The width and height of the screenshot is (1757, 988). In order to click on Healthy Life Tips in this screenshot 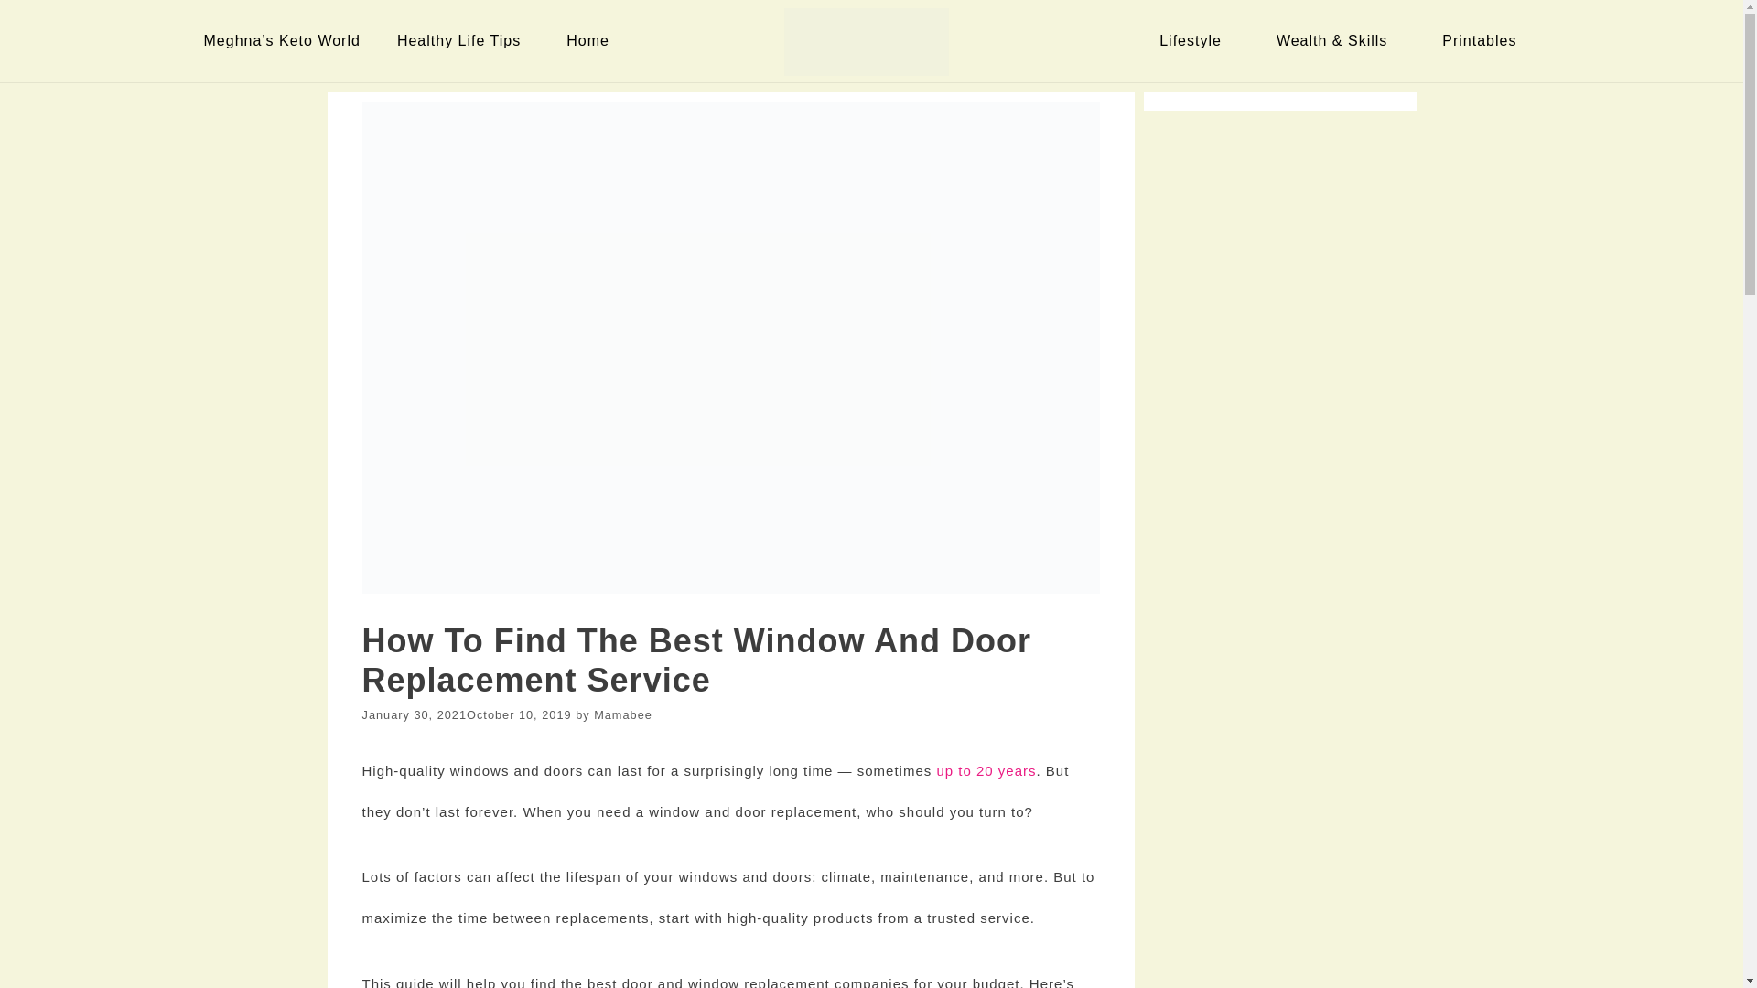, I will do `click(463, 40)`.